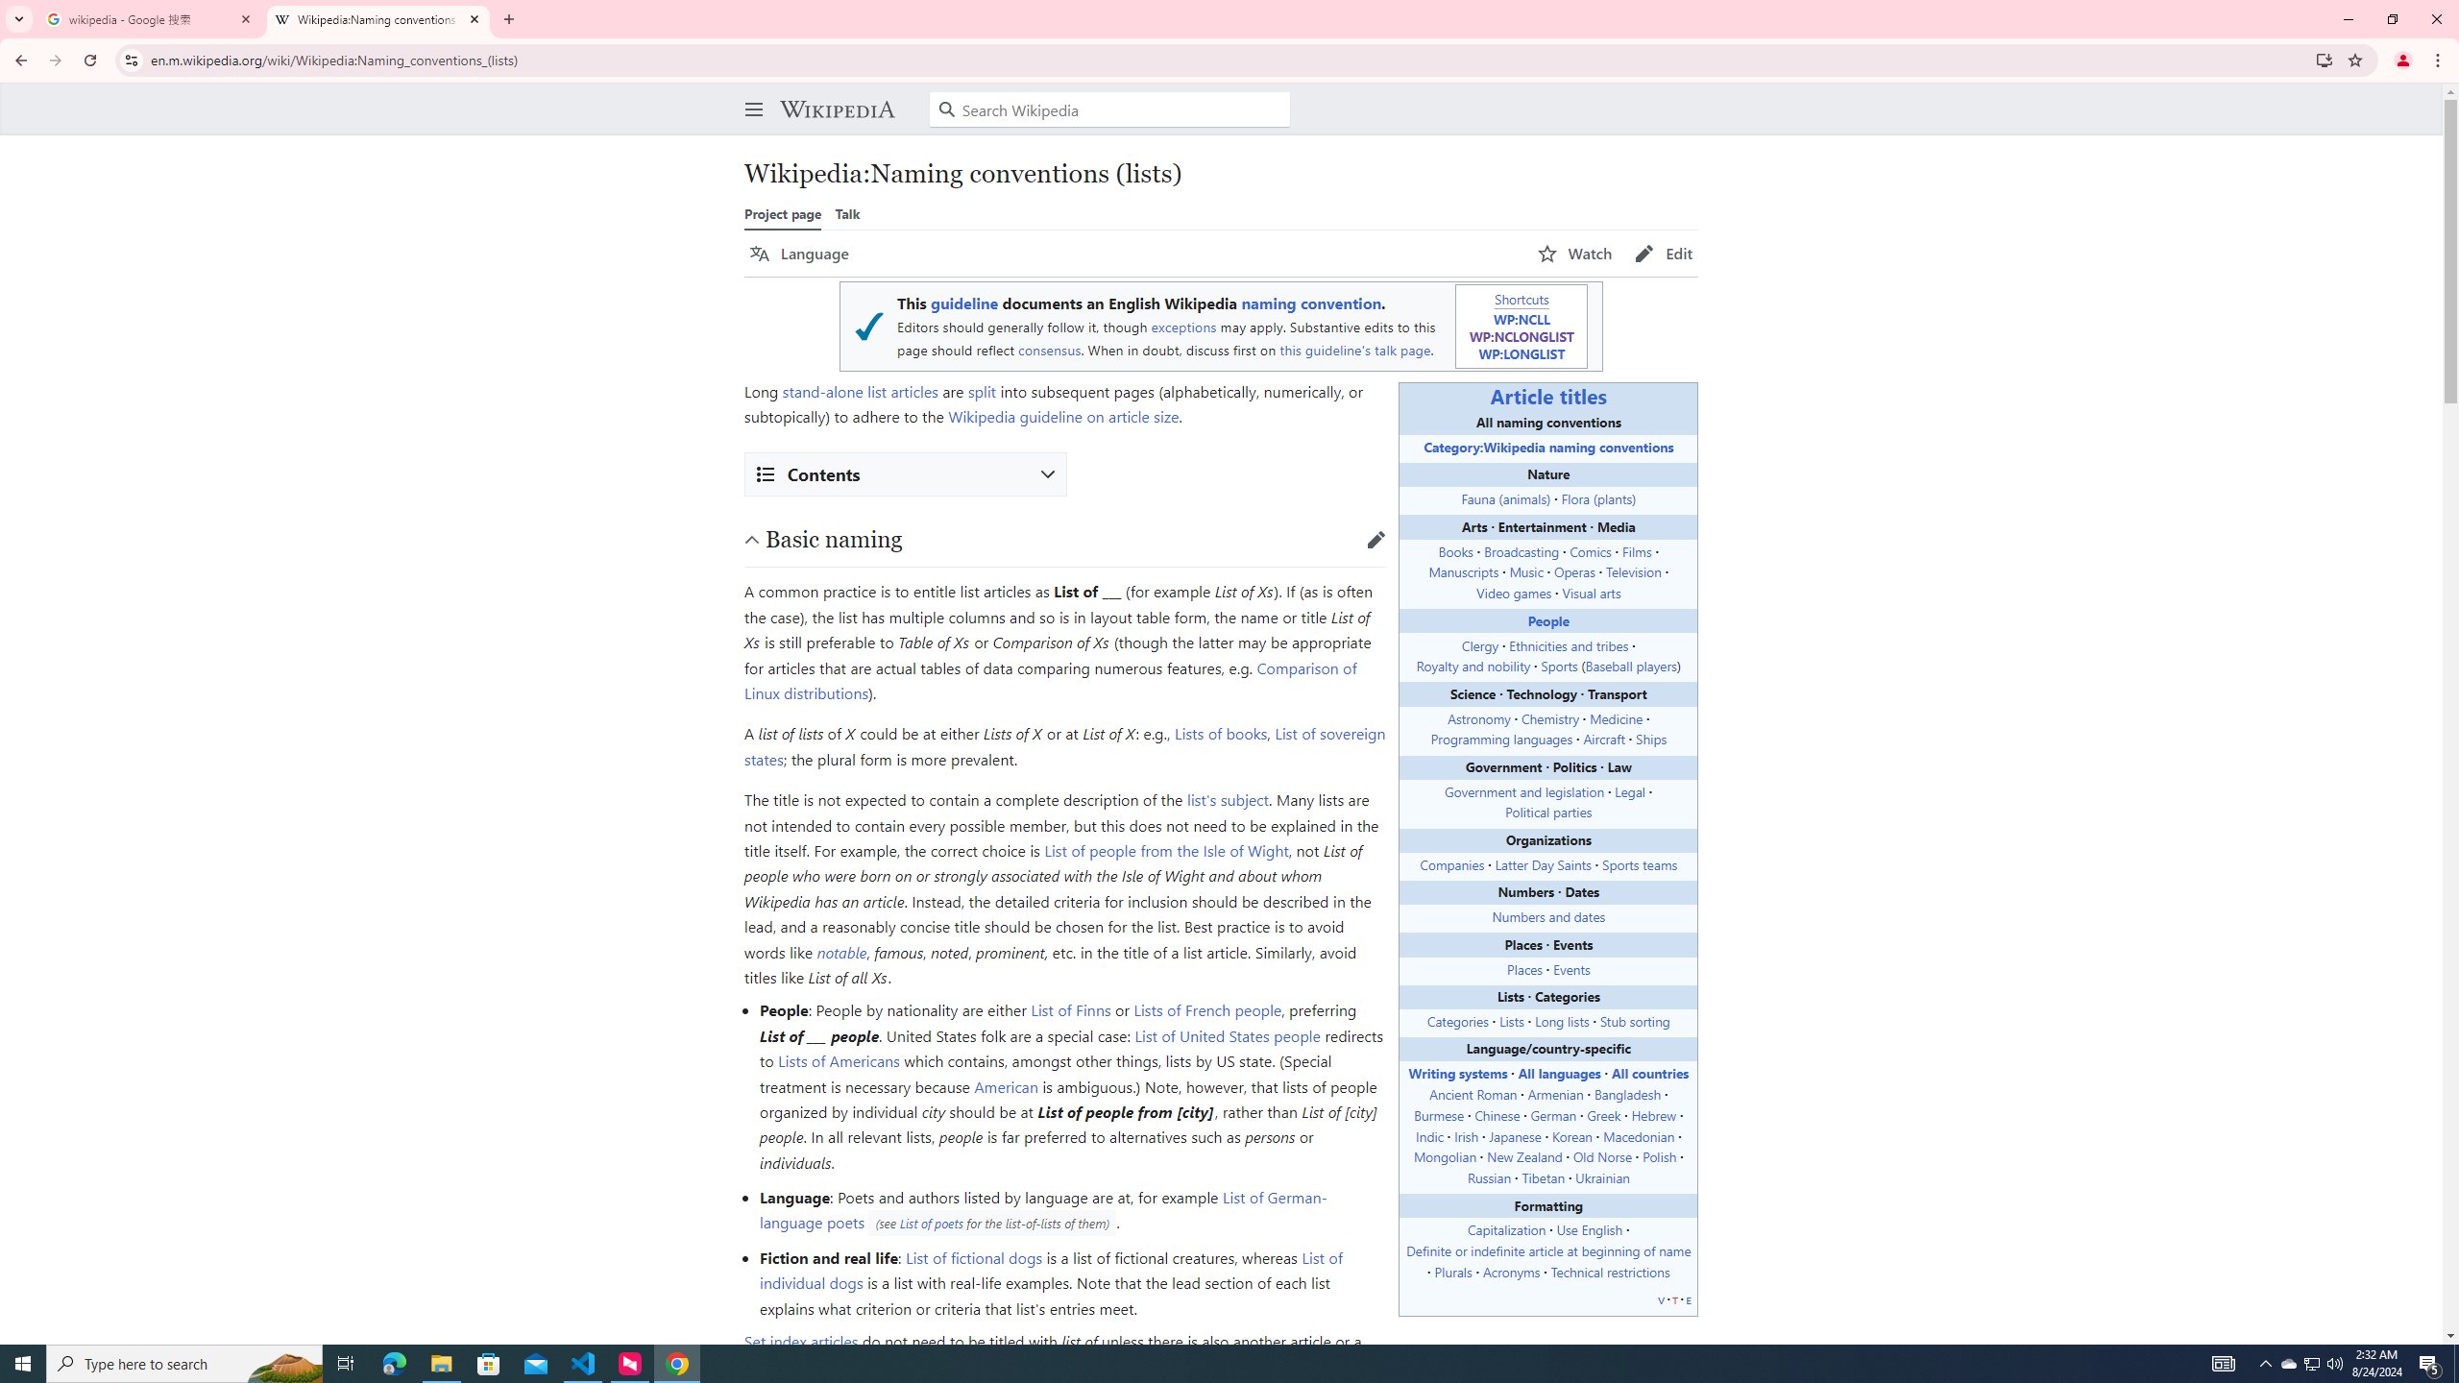 This screenshot has height=1383, width=2459. What do you see at coordinates (1524, 789) in the screenshot?
I see `Government and legislation` at bounding box center [1524, 789].